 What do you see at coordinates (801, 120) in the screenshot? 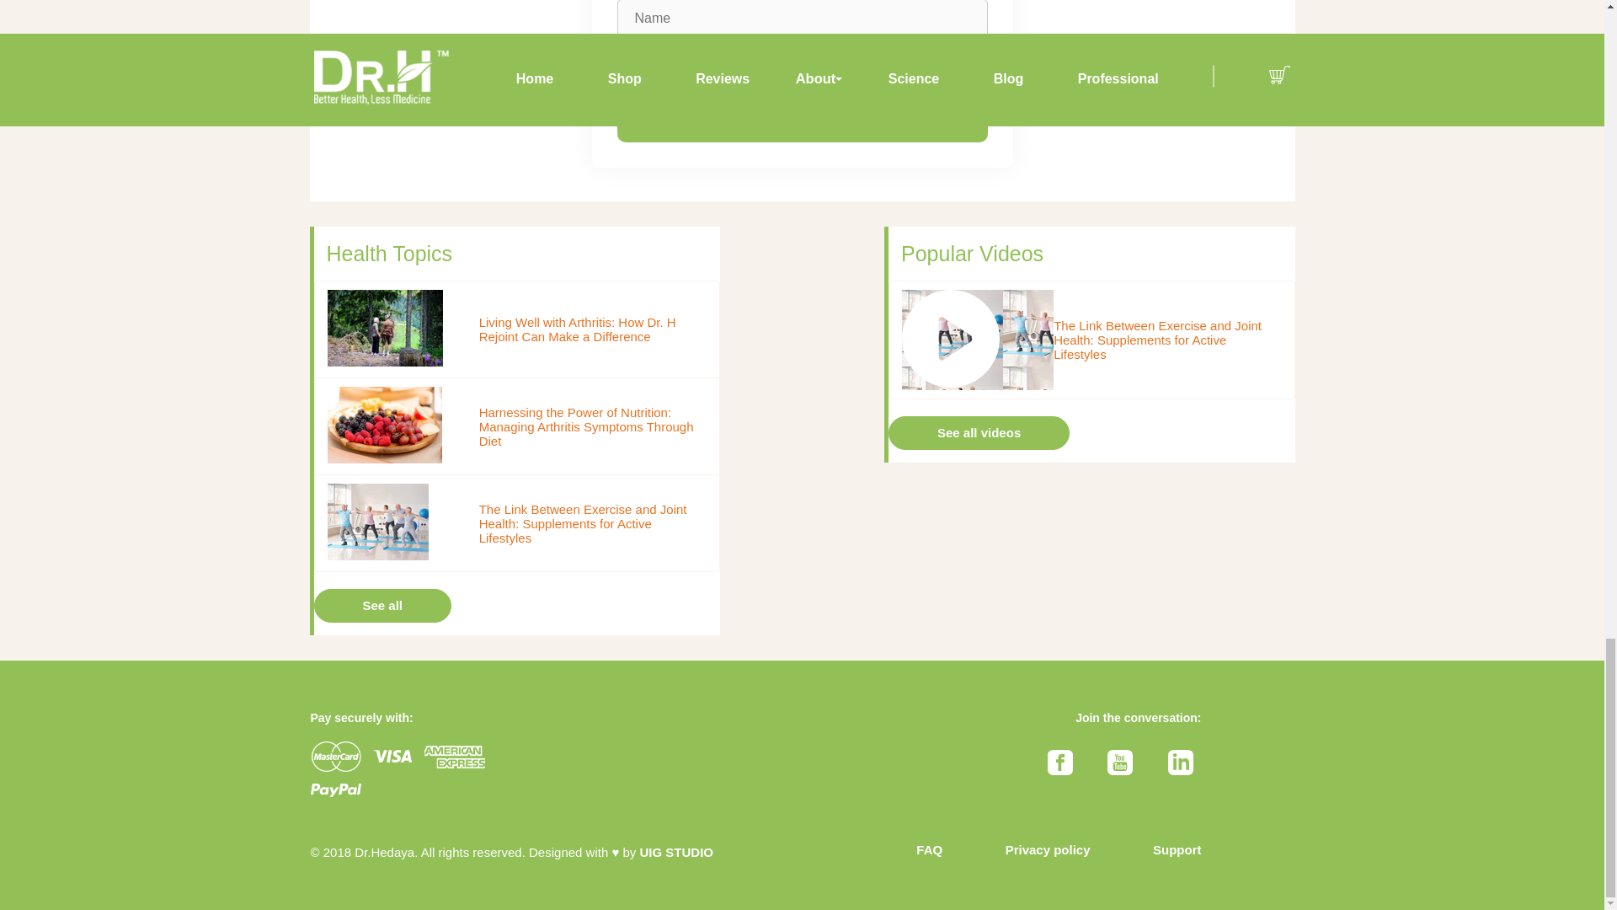
I see `Subscribe` at bounding box center [801, 120].